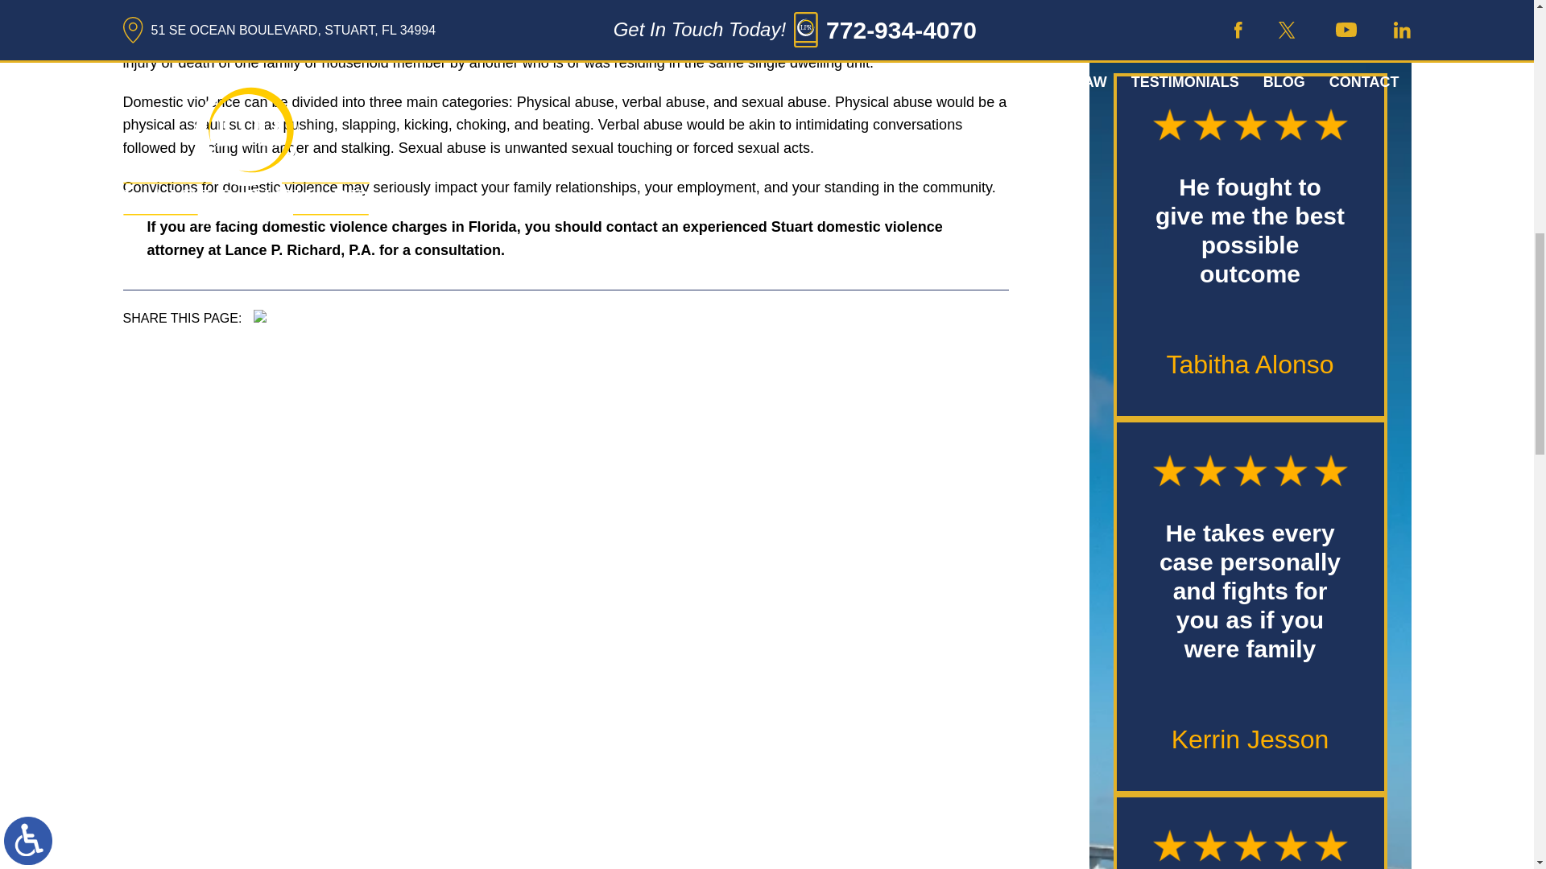  I want to click on LinkedIn, so click(283, 315).